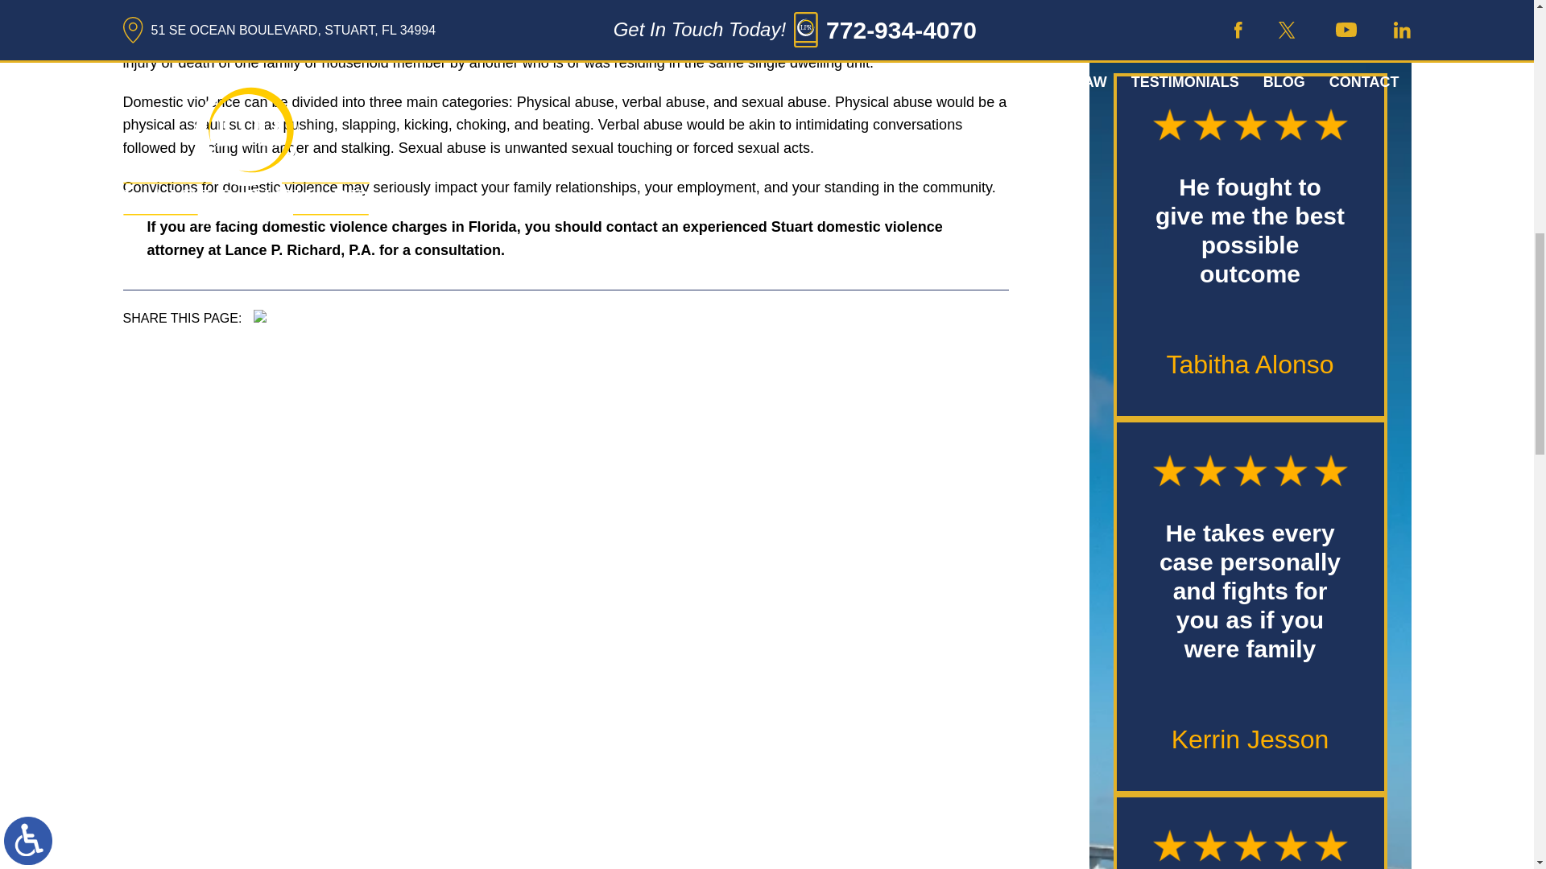  I want to click on LinkedIn, so click(283, 315).